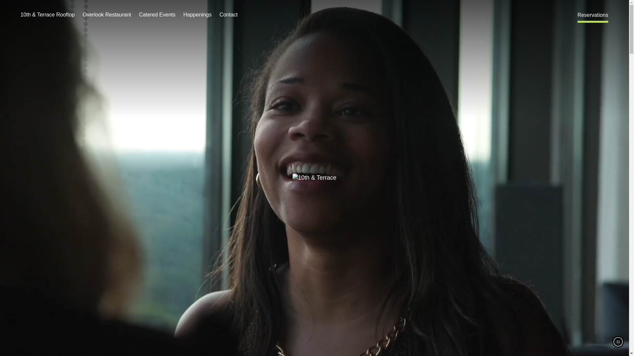  I want to click on Reservations, so click(593, 15).